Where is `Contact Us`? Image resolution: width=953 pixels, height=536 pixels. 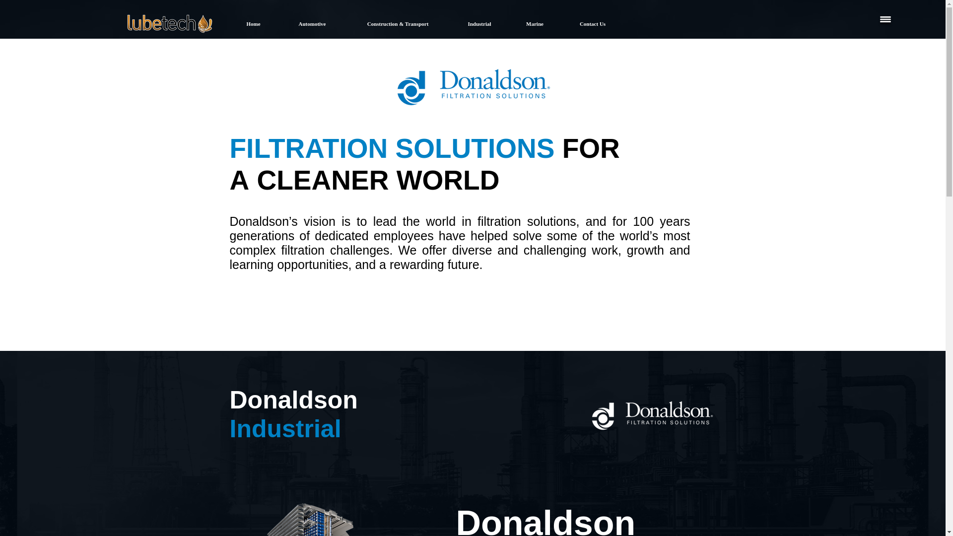
Contact Us is located at coordinates (592, 24).